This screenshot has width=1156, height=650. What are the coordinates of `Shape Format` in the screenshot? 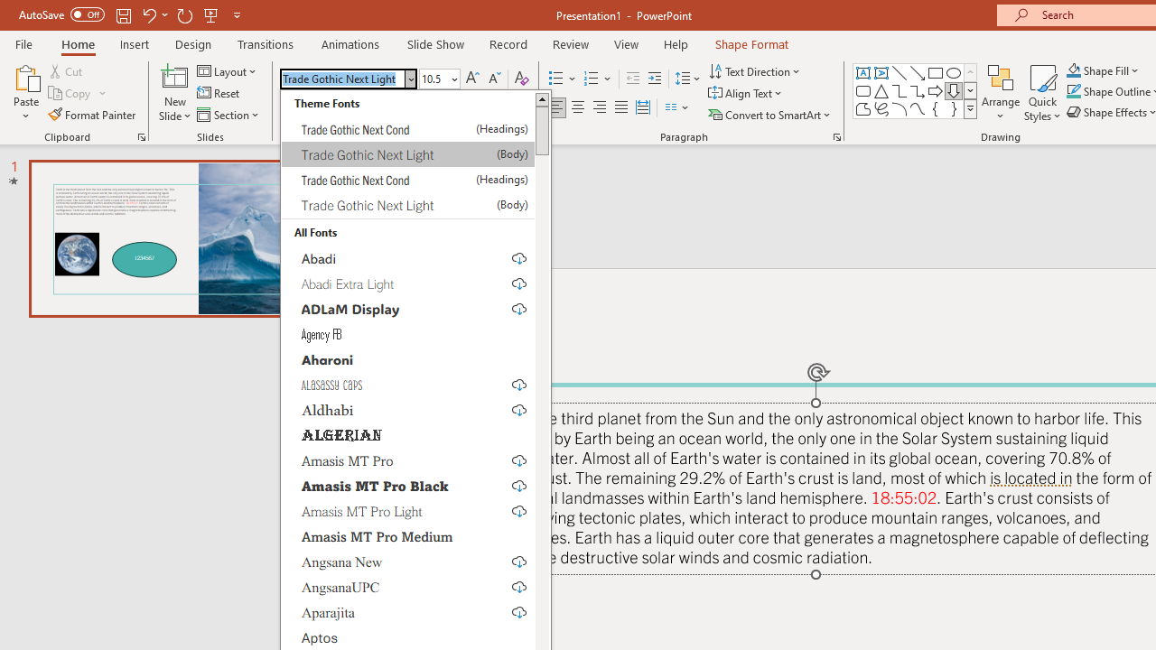 It's located at (751, 43).